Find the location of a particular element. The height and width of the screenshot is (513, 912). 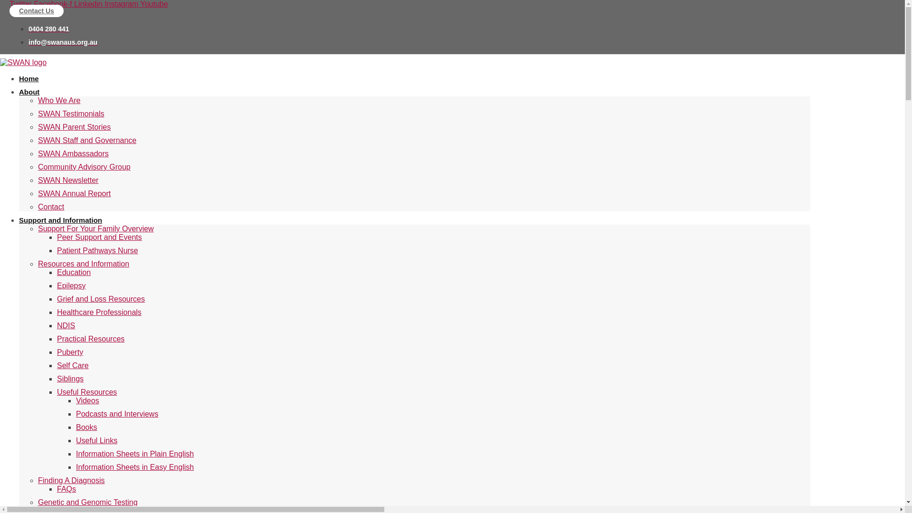

FAQs is located at coordinates (66, 489).